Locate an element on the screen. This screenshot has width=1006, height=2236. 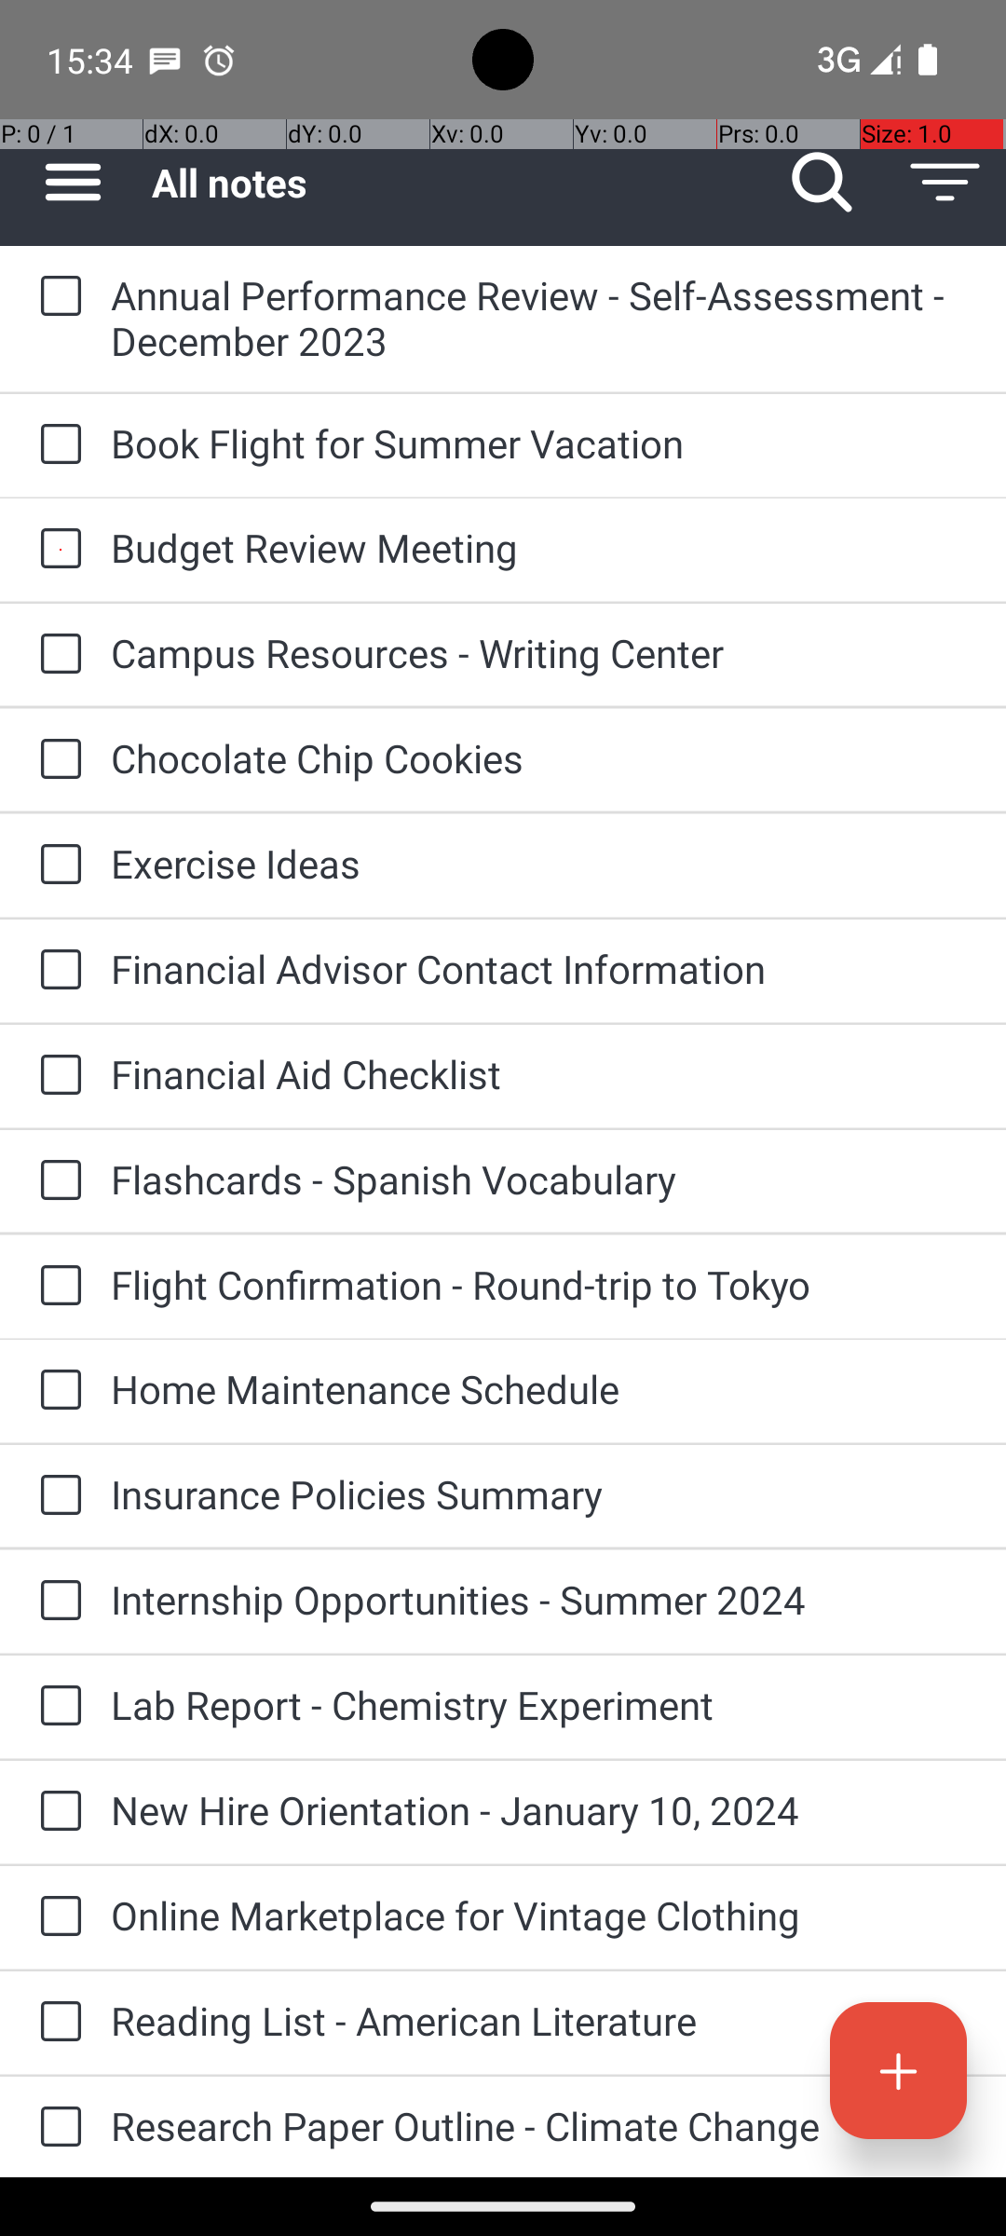
to-do: Chocolate Chip Cookies is located at coordinates (56, 760).